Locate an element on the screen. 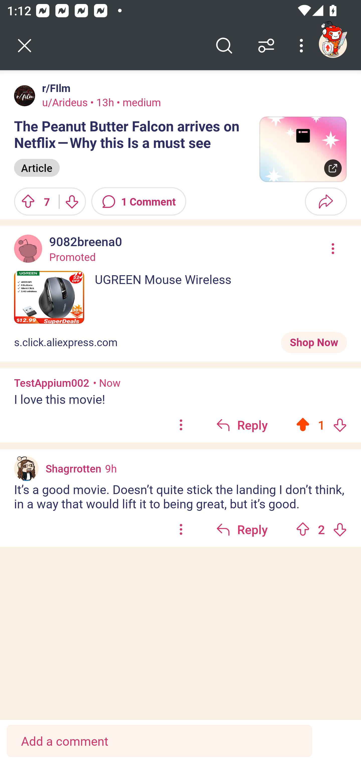 Image resolution: width=361 pixels, height=762 pixels.  • medium is located at coordinates (137, 102).